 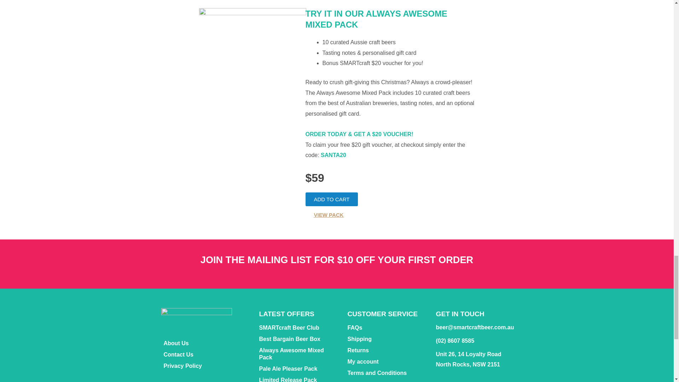 I want to click on VIEW PACK, so click(x=329, y=215).